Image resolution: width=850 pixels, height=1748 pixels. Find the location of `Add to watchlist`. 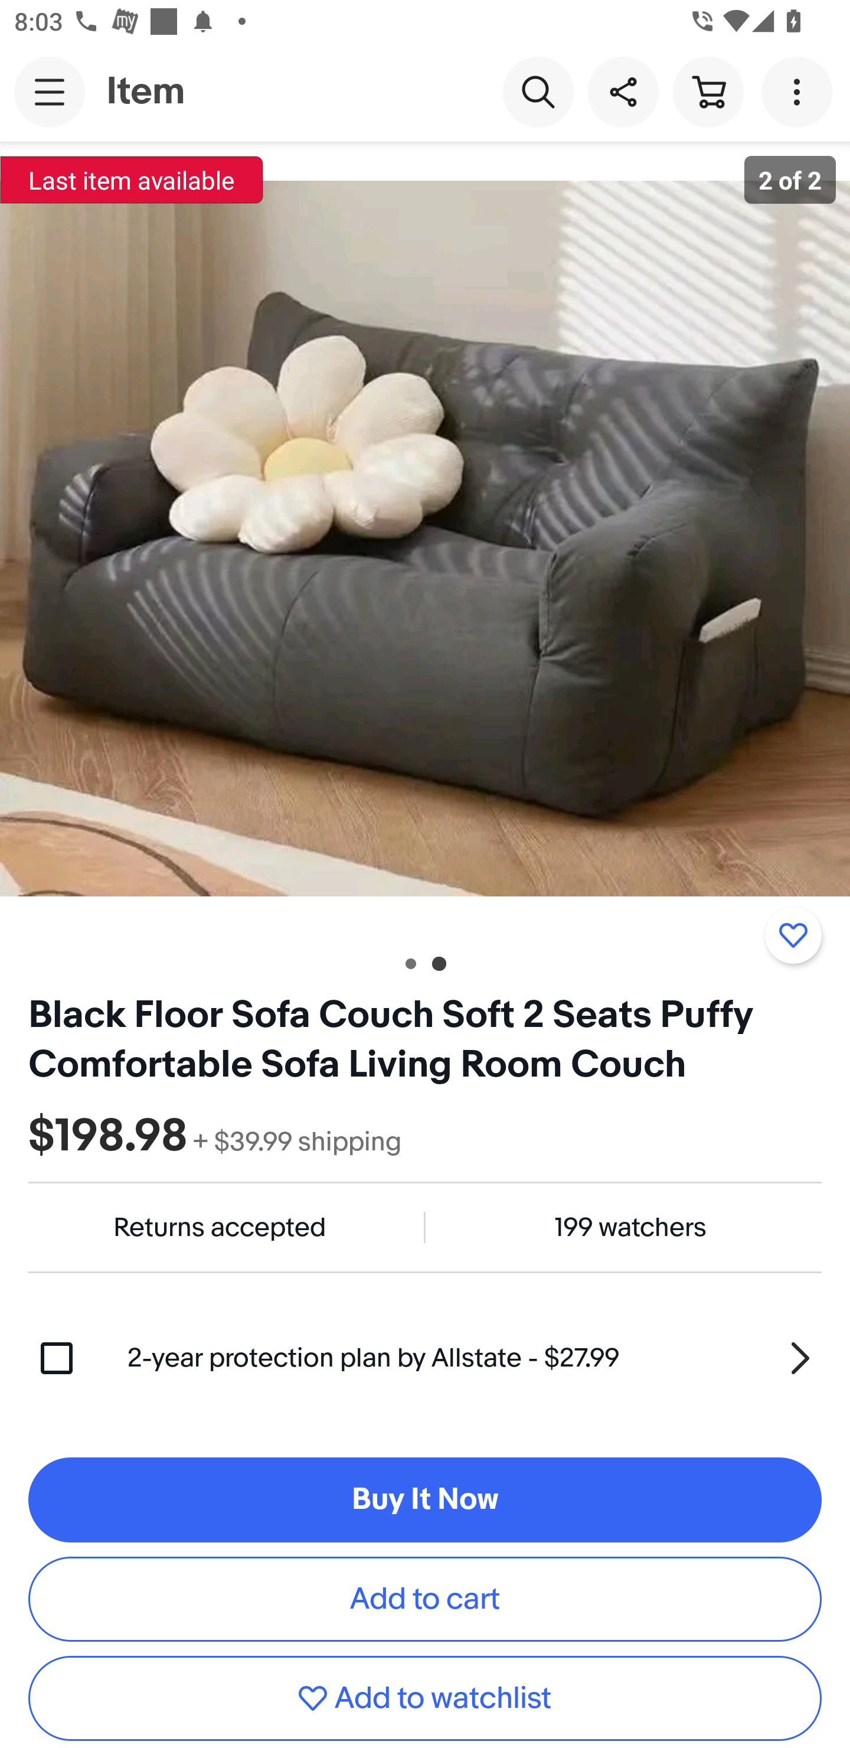

Add to watchlist is located at coordinates (425, 1698).